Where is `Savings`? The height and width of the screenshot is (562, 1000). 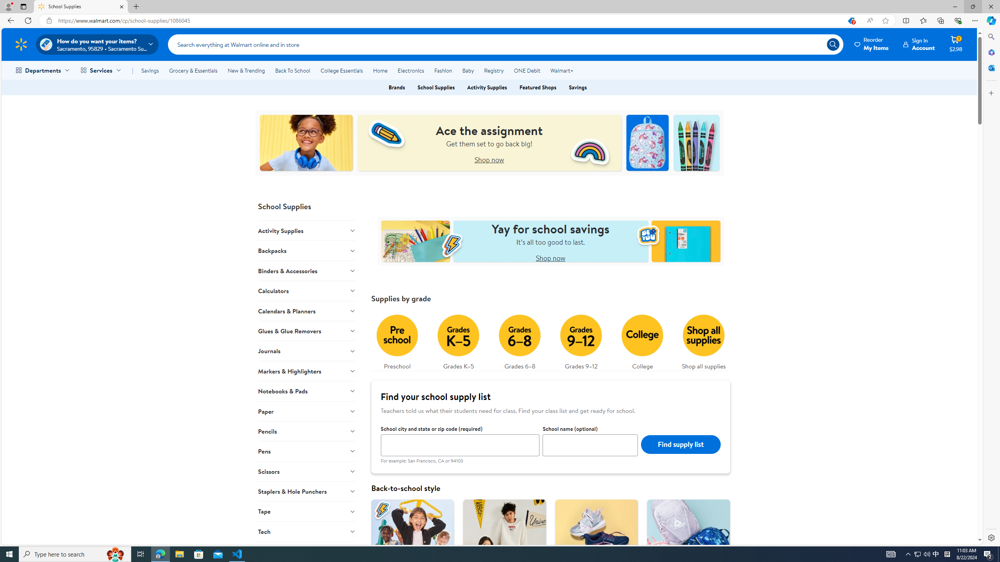 Savings is located at coordinates (577, 87).